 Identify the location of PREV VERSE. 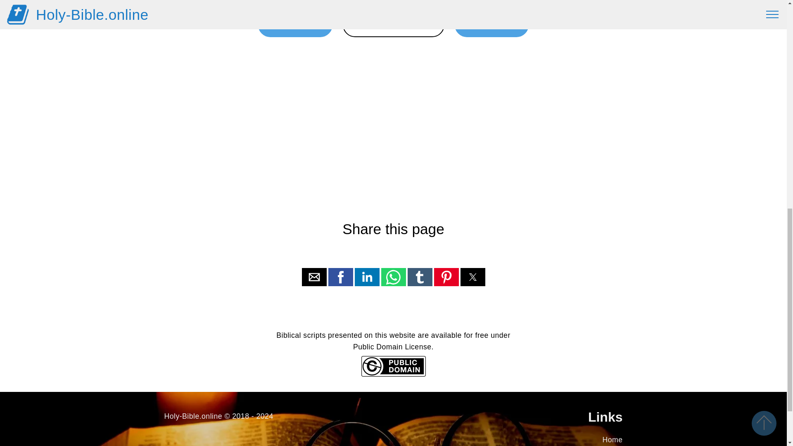
(295, 25).